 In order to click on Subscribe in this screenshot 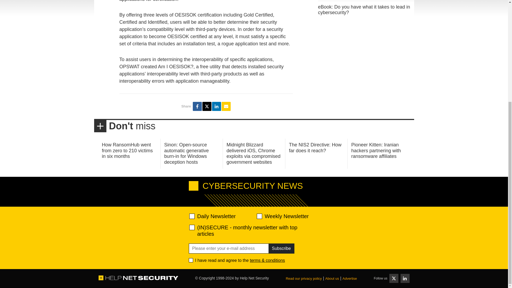, I will do `click(281, 249)`.